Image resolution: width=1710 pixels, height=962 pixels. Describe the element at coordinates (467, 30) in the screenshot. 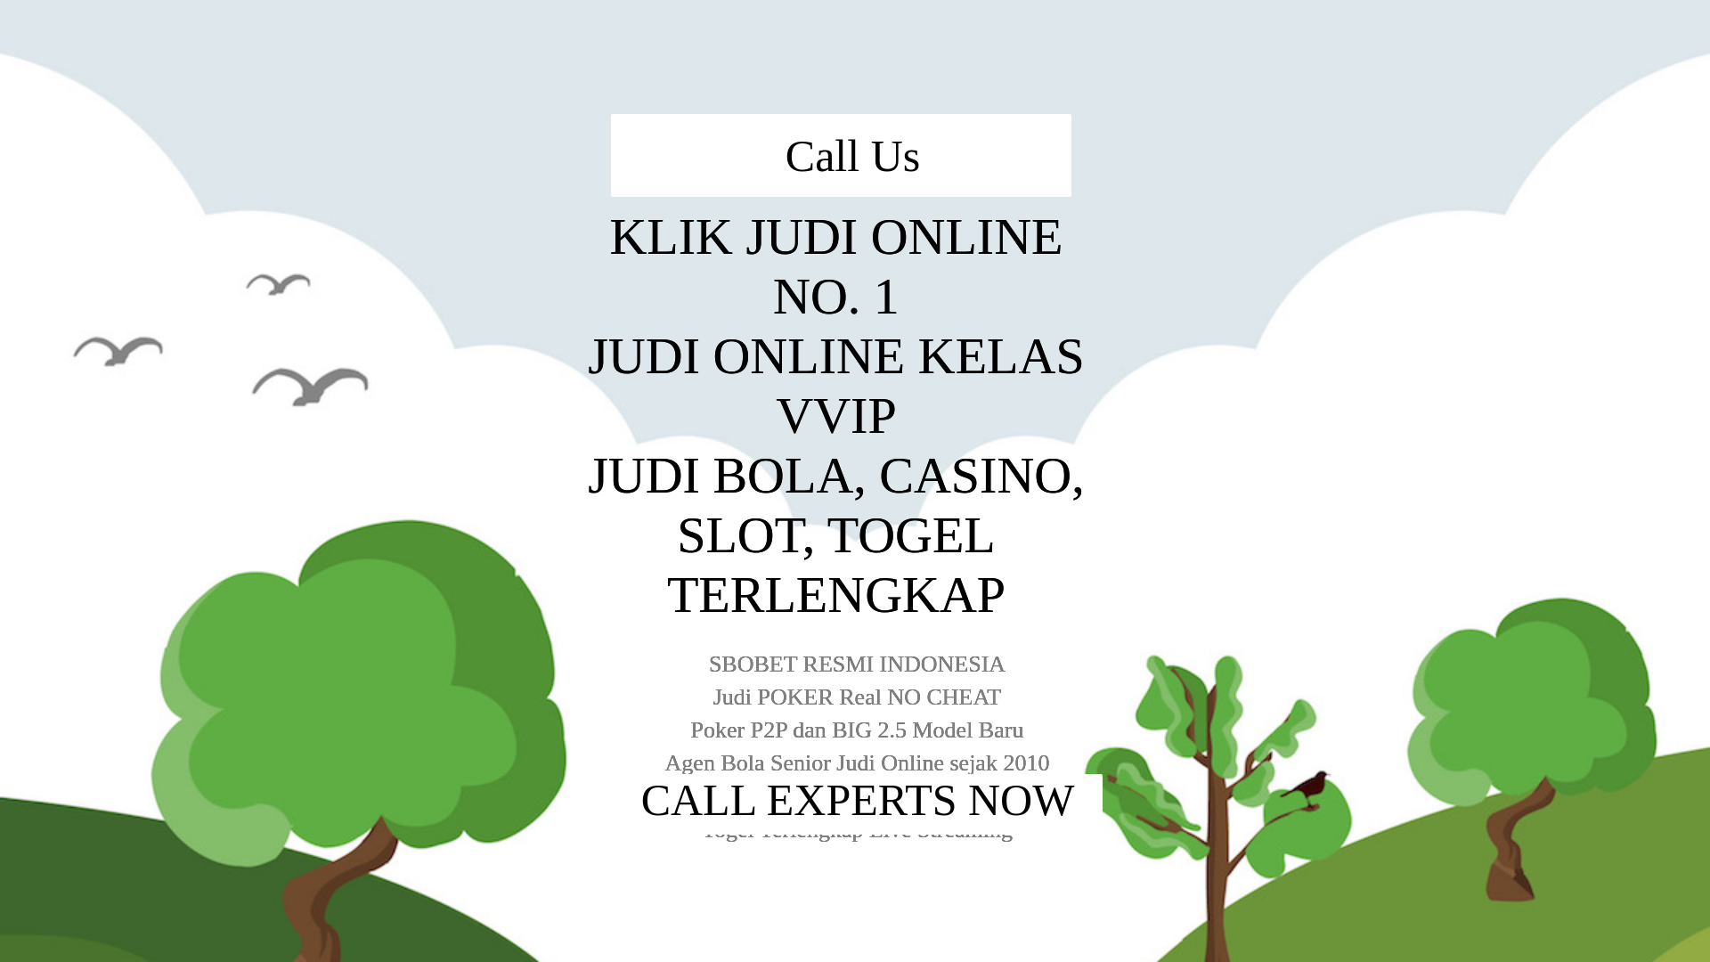

I see `KOLAMHOKI.COM` at that location.